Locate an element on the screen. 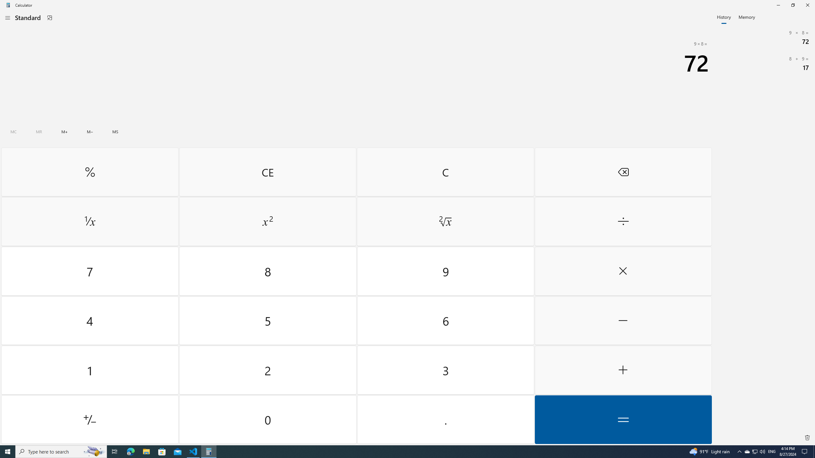 The image size is (815, 458). Multiply by is located at coordinates (623, 271).